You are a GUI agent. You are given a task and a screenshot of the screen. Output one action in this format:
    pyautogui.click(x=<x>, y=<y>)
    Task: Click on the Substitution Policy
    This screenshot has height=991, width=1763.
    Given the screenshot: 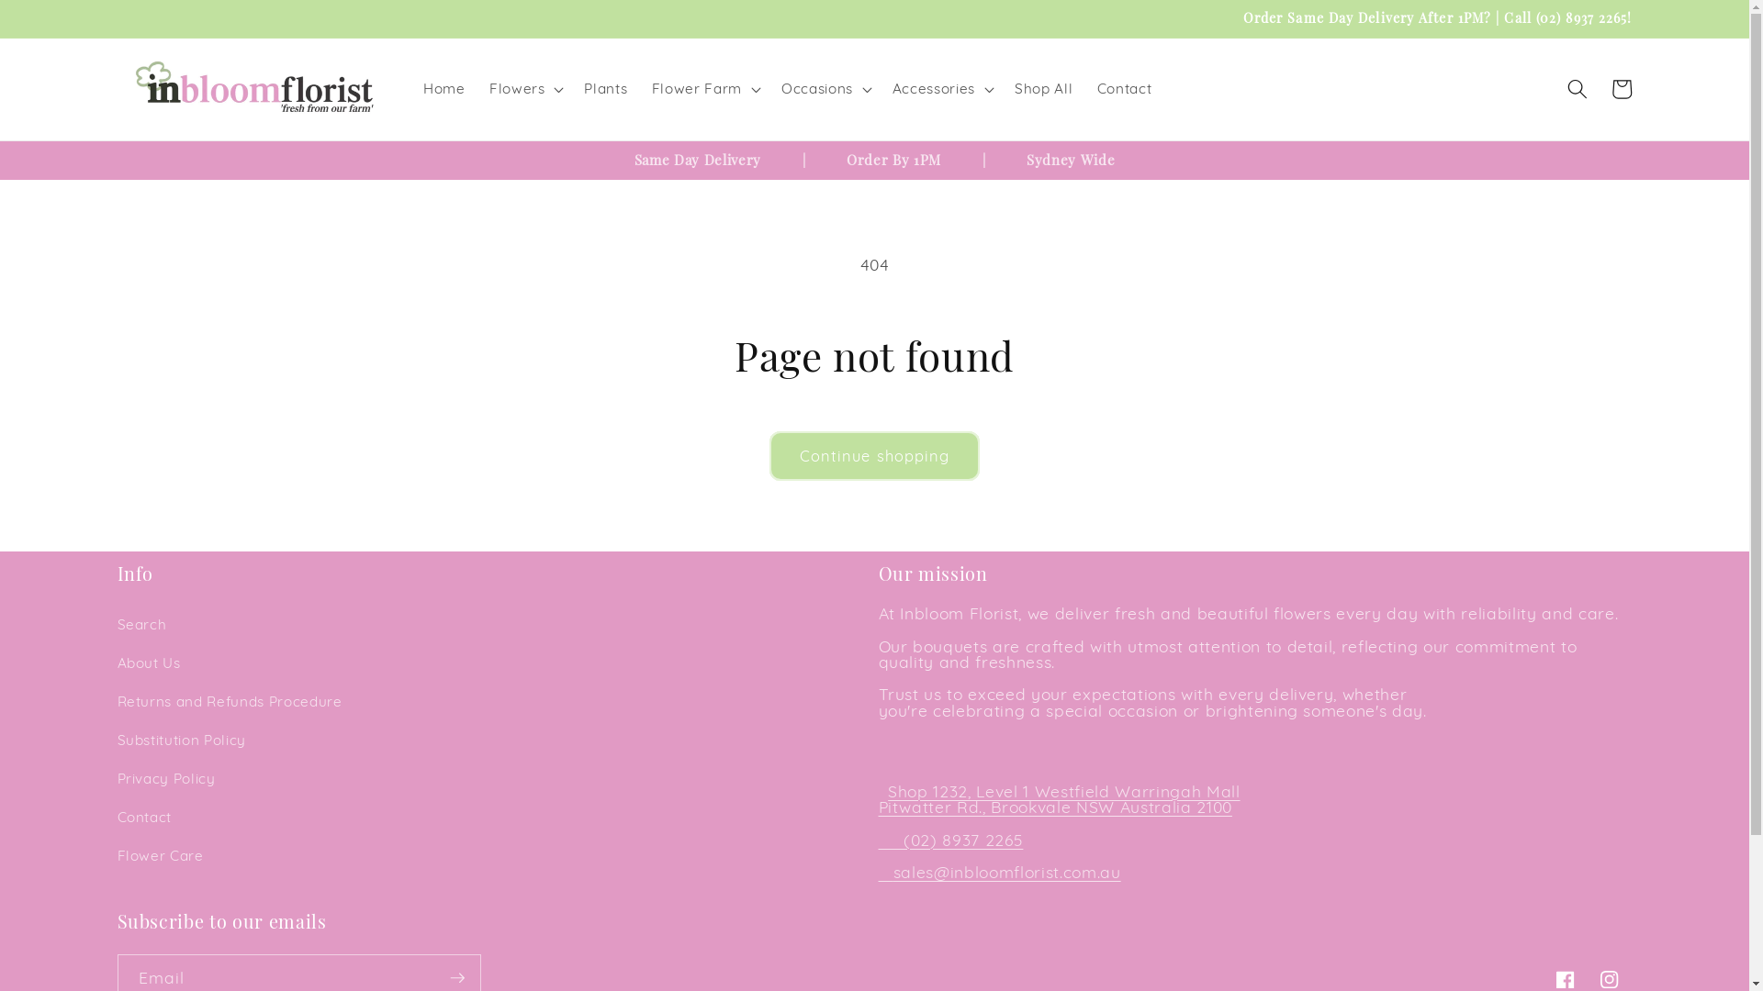 What is the action you would take?
    pyautogui.click(x=182, y=740)
    